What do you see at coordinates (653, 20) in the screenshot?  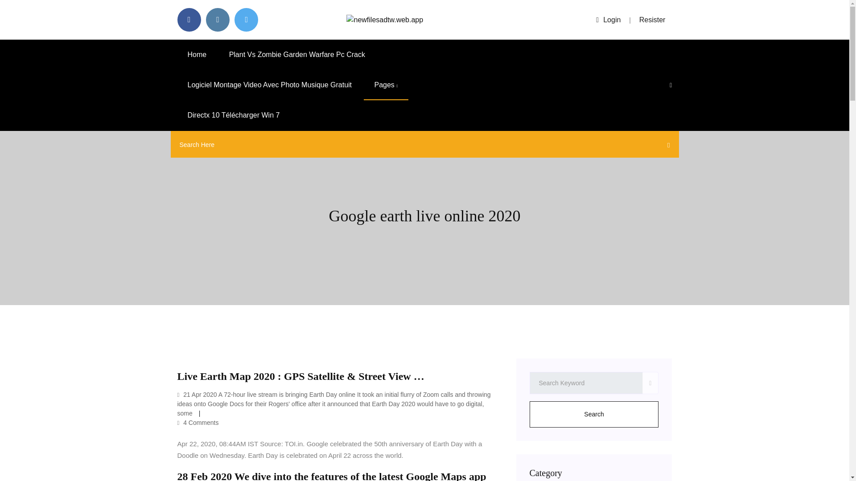 I see `Resister` at bounding box center [653, 20].